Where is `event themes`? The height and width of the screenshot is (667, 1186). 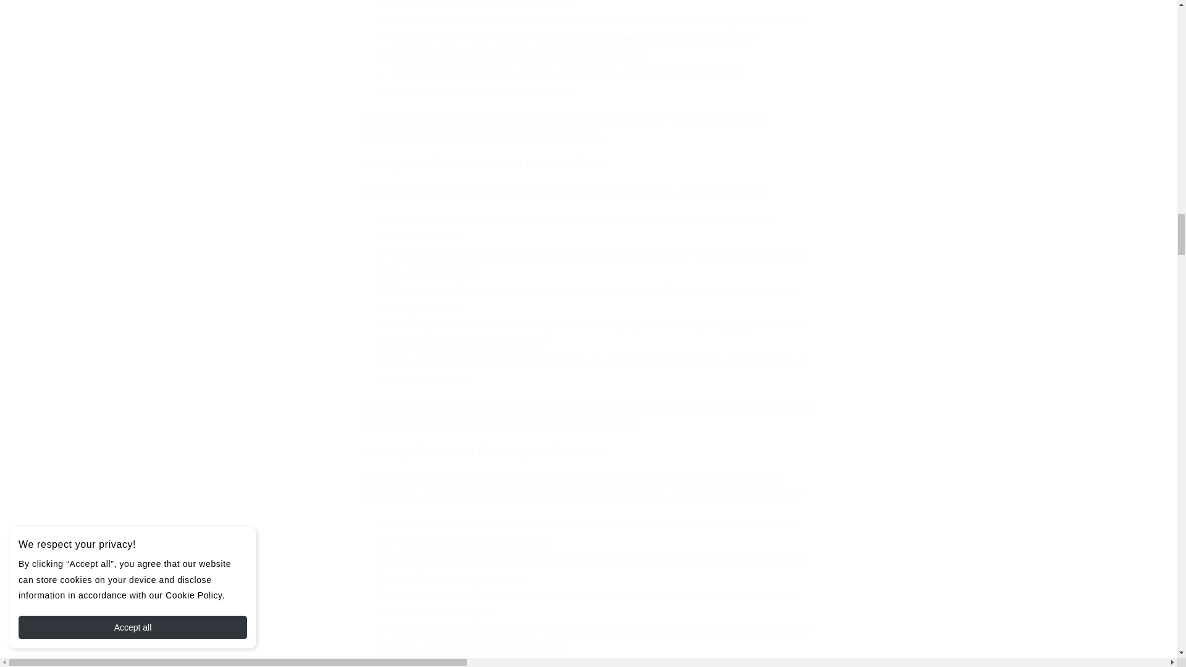 event themes is located at coordinates (619, 38).